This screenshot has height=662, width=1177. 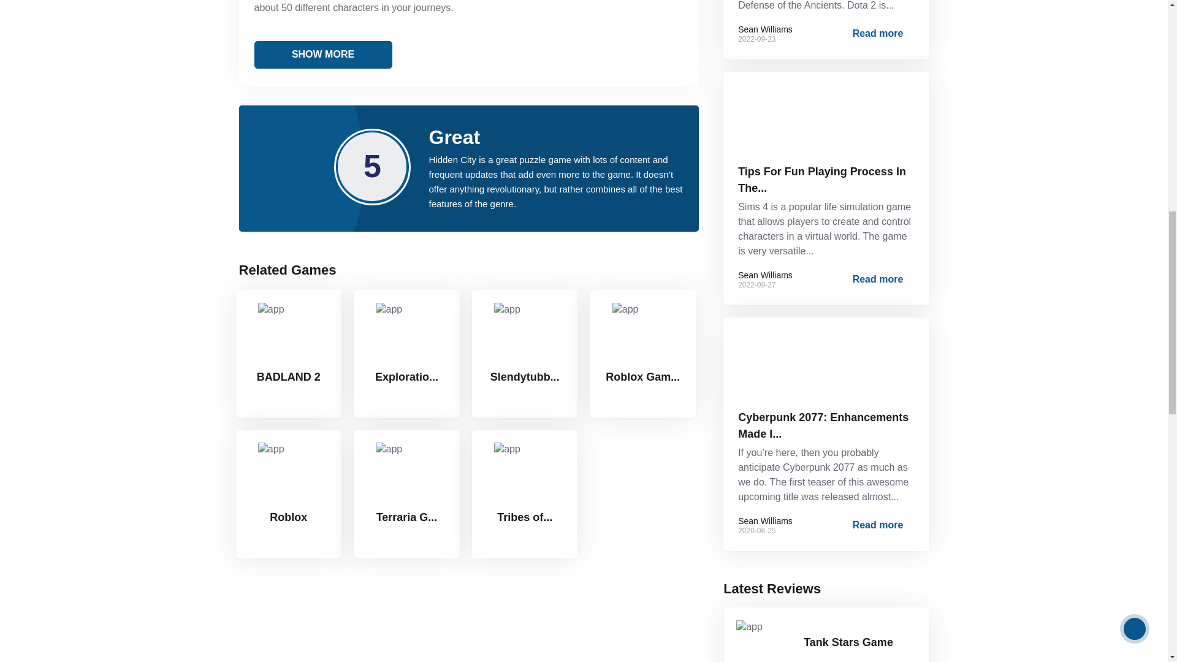 I want to click on BADLAND 2, so click(x=288, y=354).